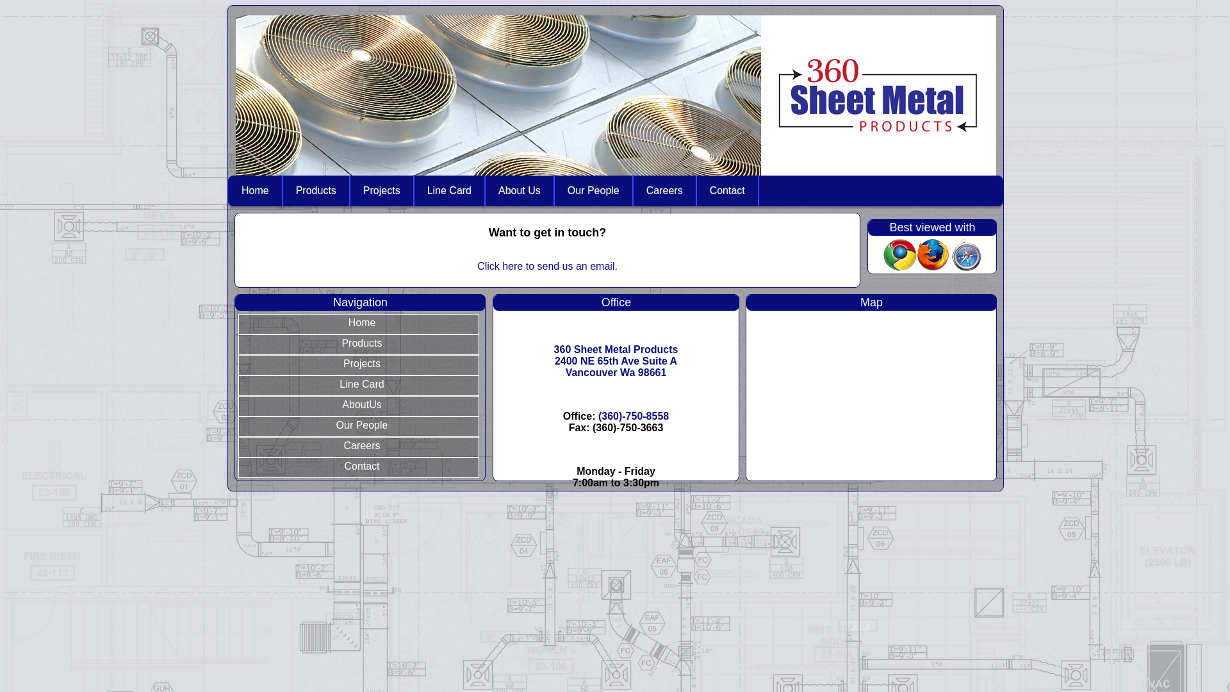  Describe the element at coordinates (728, 191) in the screenshot. I see `Contact` at that location.